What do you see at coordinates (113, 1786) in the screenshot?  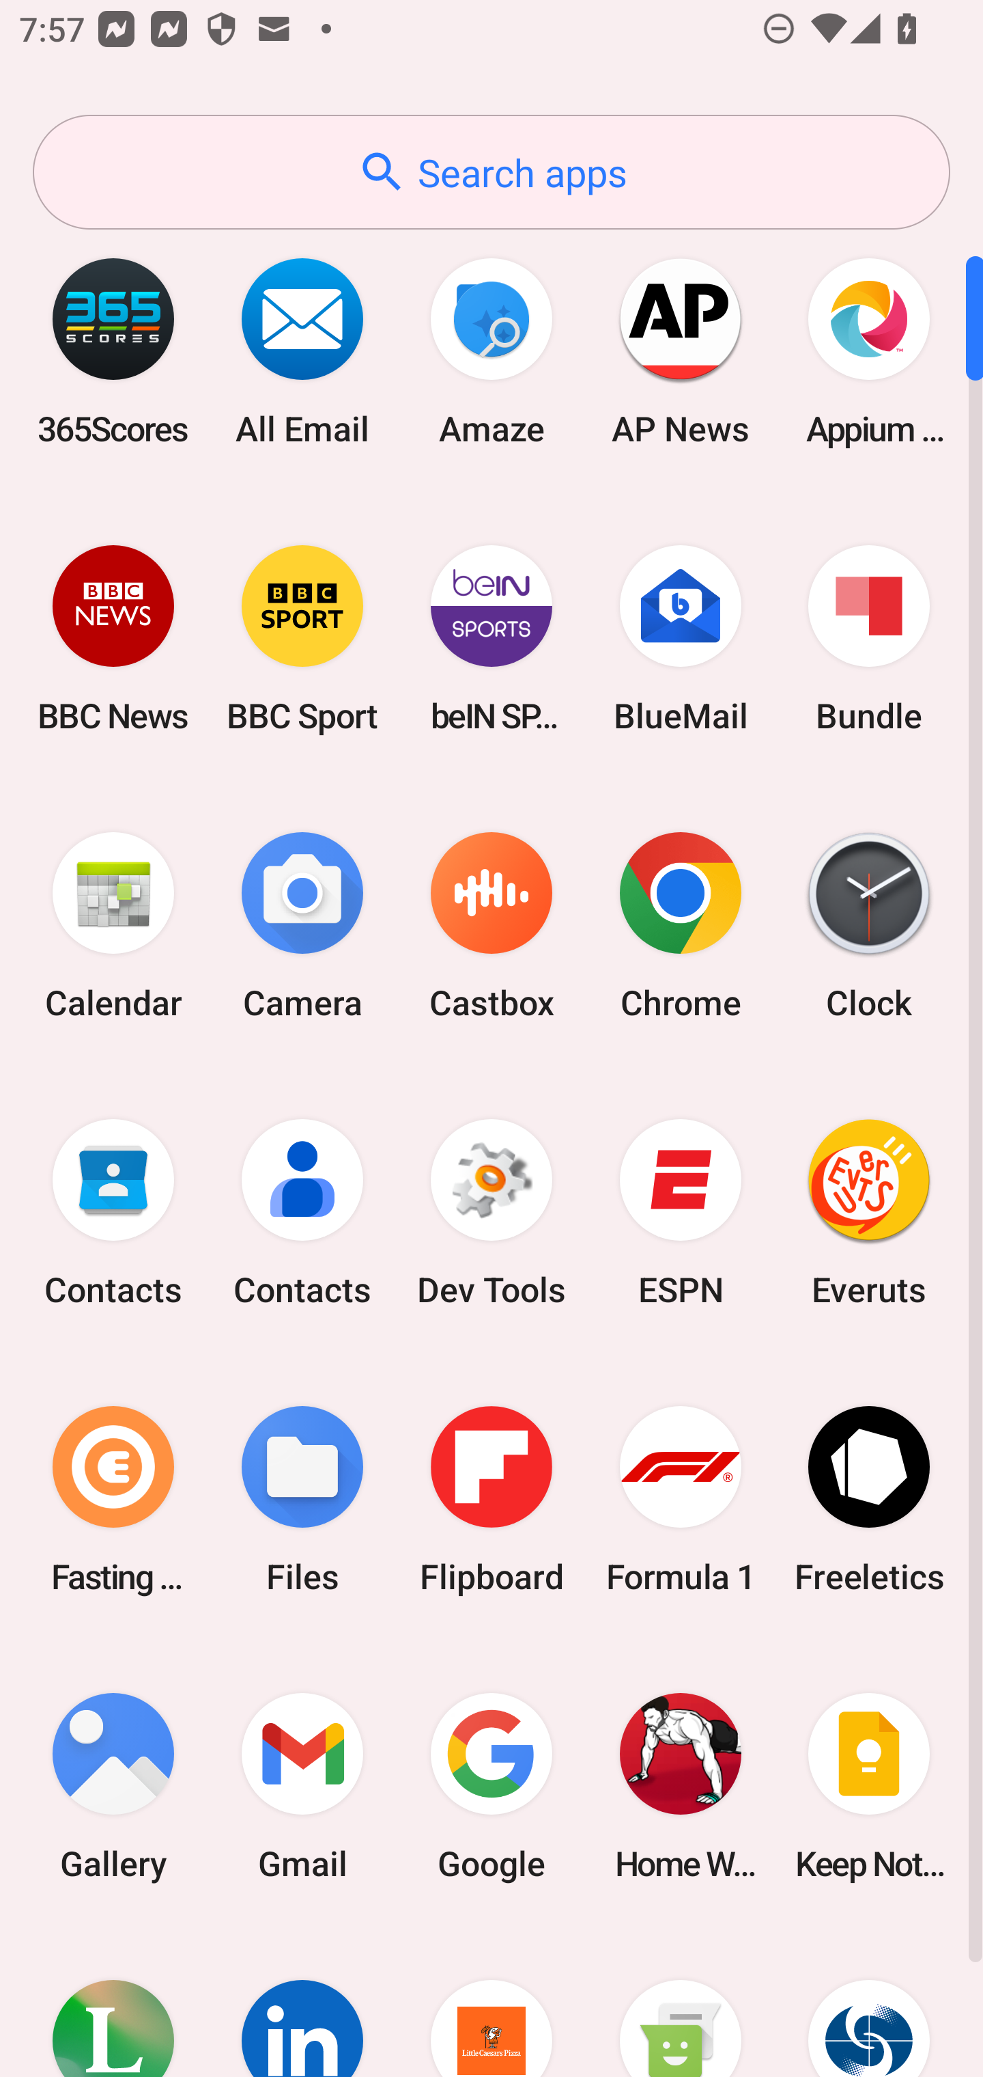 I see `Gallery` at bounding box center [113, 1786].